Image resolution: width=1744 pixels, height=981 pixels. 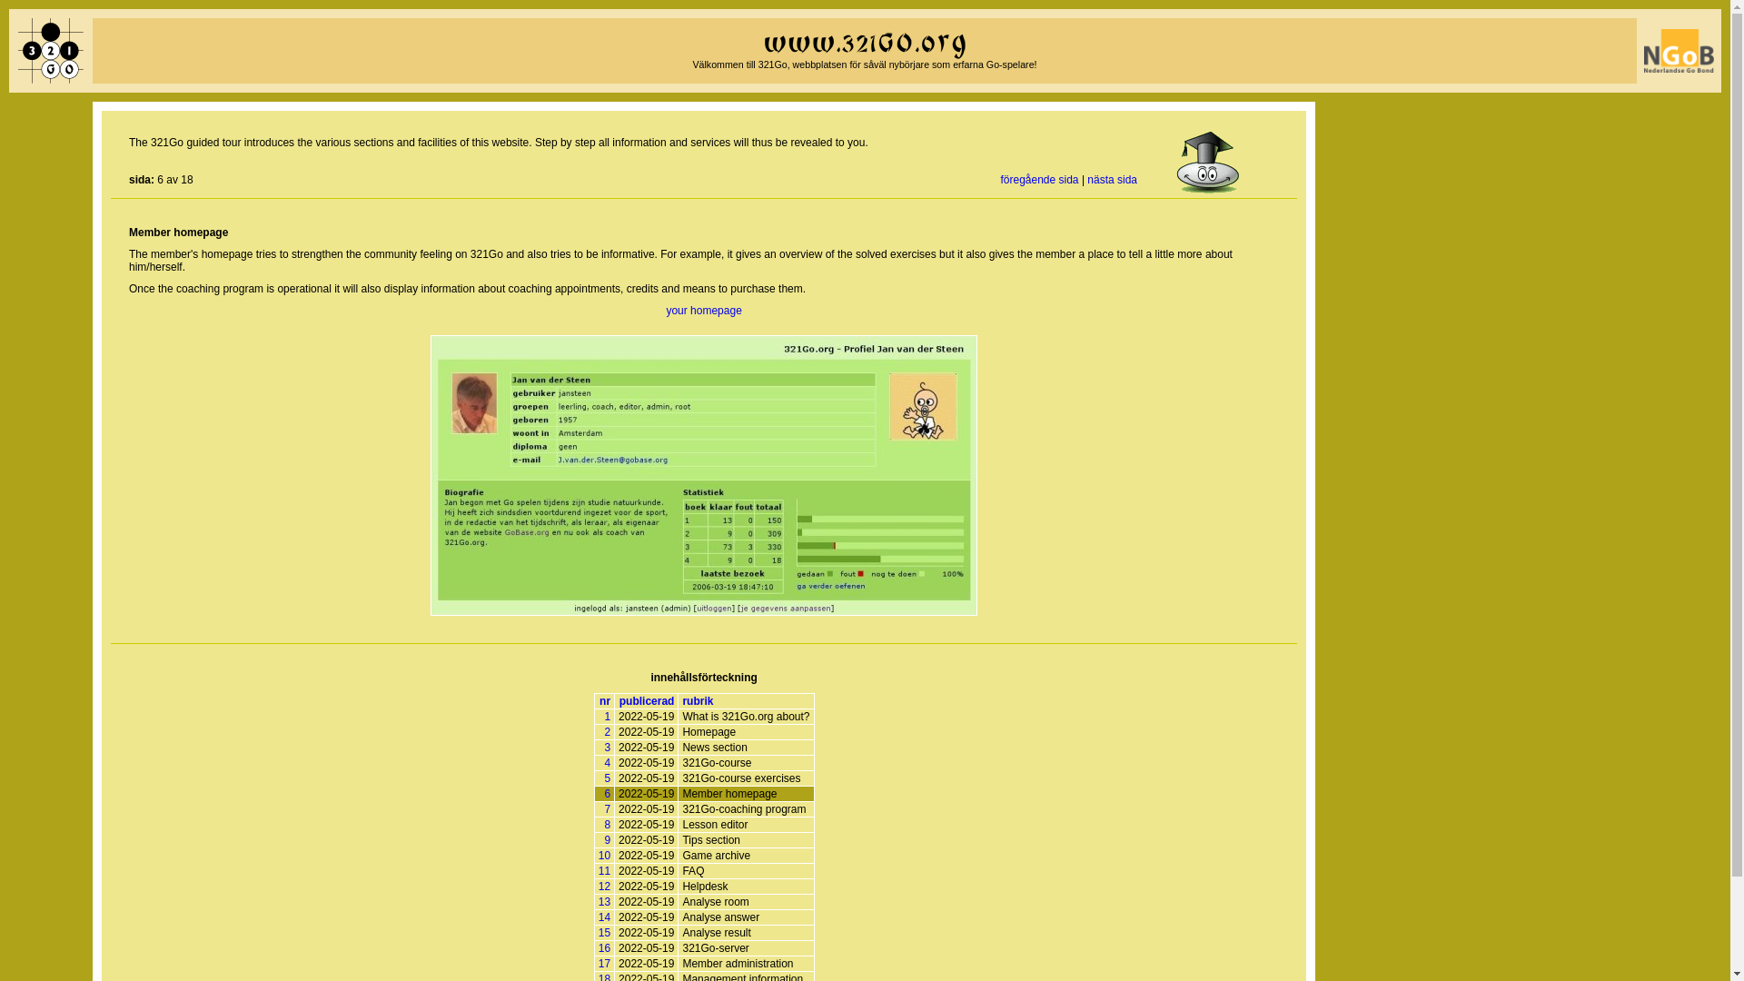 What do you see at coordinates (607, 716) in the screenshot?
I see `1` at bounding box center [607, 716].